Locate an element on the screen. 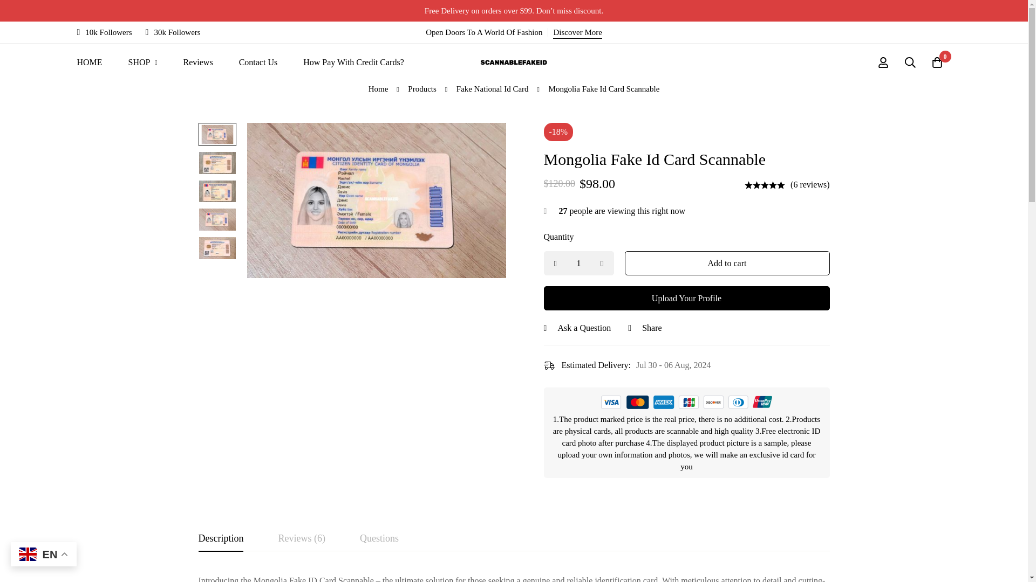 This screenshot has width=1036, height=582. SHOP is located at coordinates (142, 63).